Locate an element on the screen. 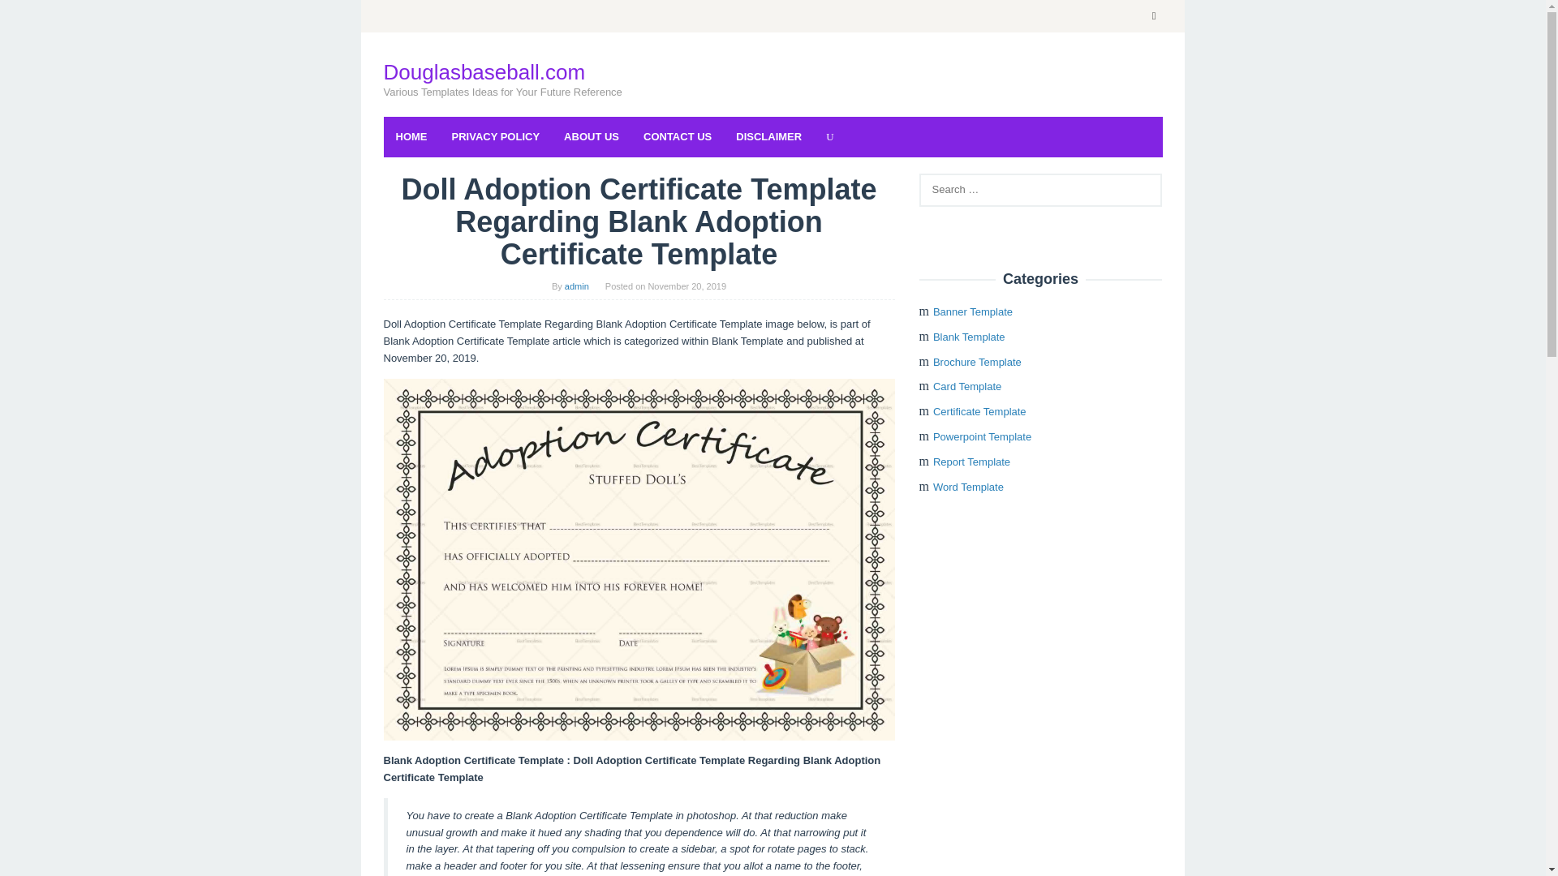 This screenshot has width=1558, height=876. Search is located at coordinates (29, 16).